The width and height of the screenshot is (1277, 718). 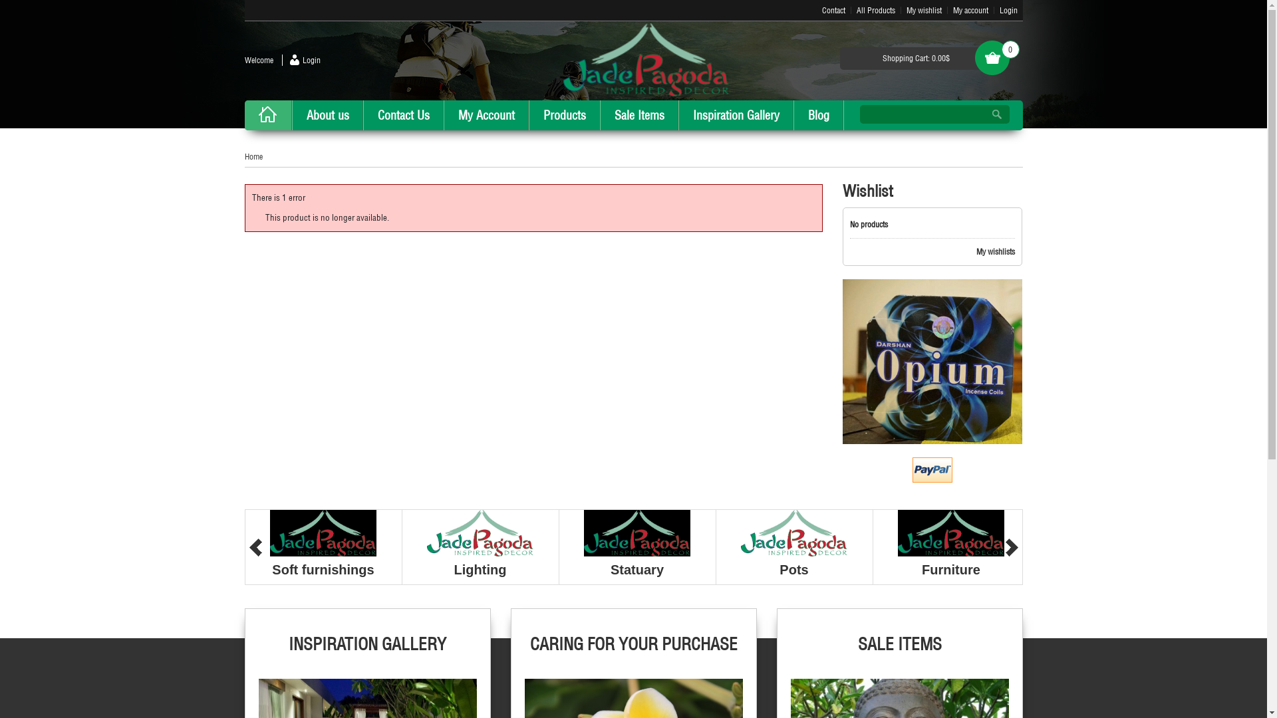 What do you see at coordinates (736, 116) in the screenshot?
I see `Inspiration Gallery` at bounding box center [736, 116].